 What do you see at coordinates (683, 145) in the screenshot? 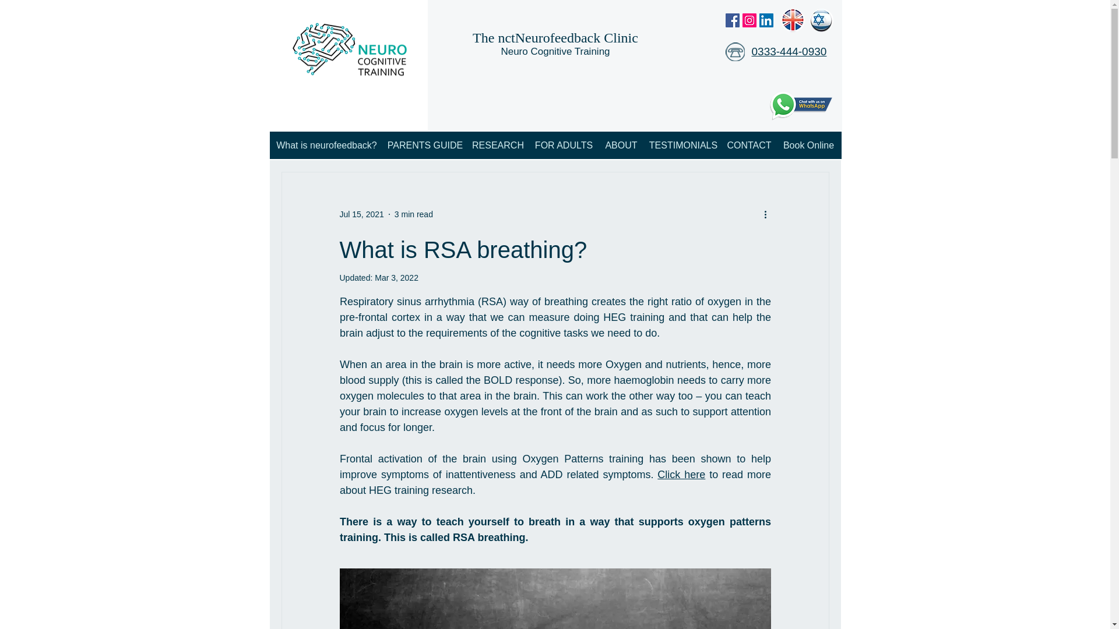
I see `TESTIMONIALS` at bounding box center [683, 145].